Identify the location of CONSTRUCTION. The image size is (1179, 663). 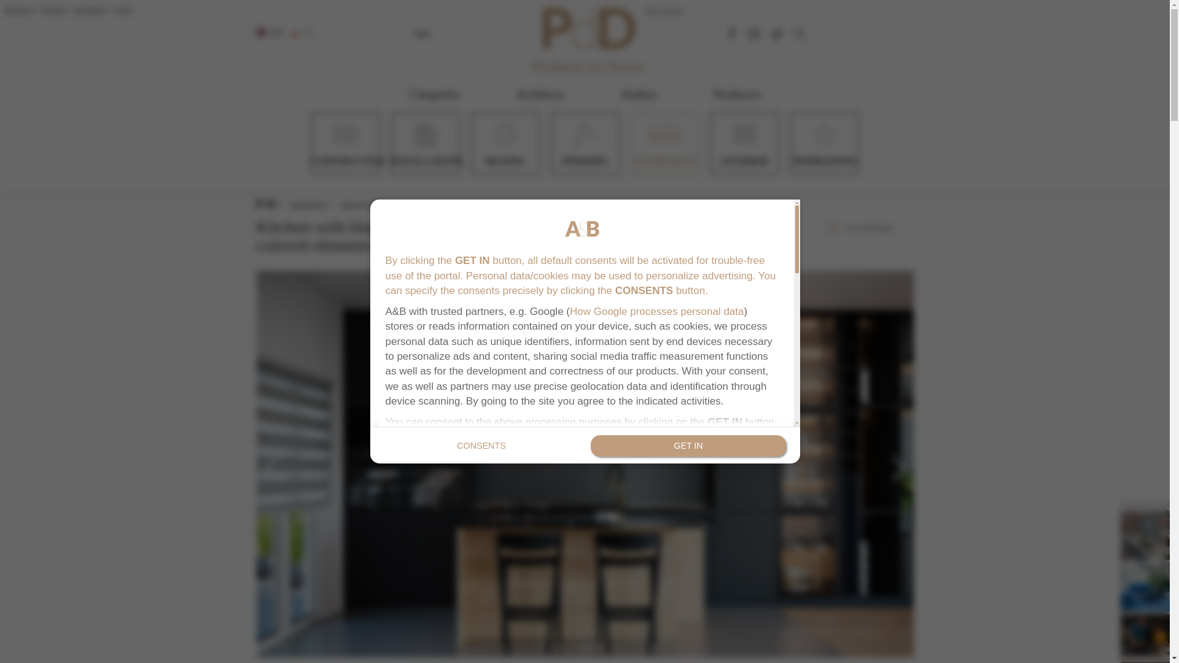
(348, 161).